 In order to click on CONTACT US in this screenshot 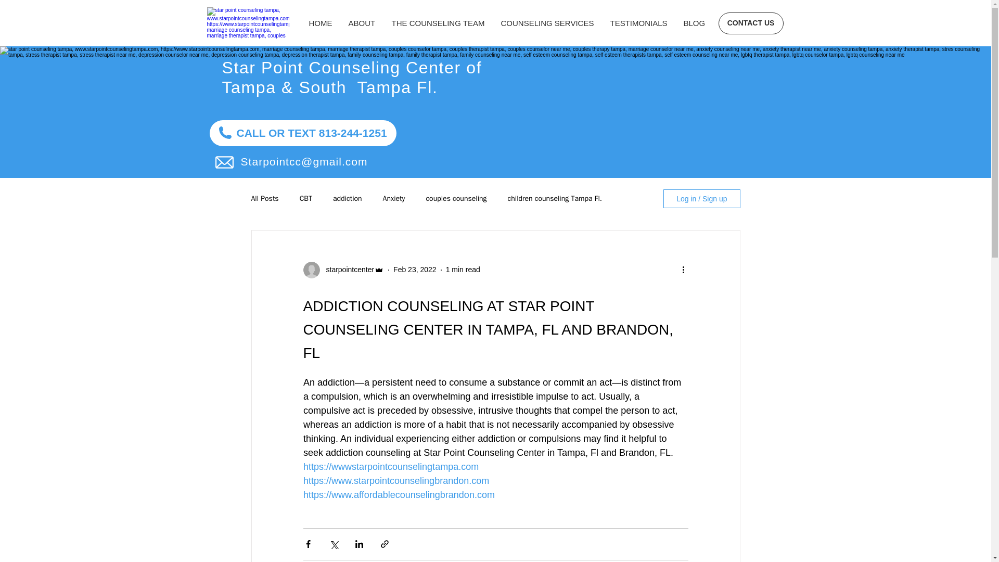, I will do `click(750, 23)`.